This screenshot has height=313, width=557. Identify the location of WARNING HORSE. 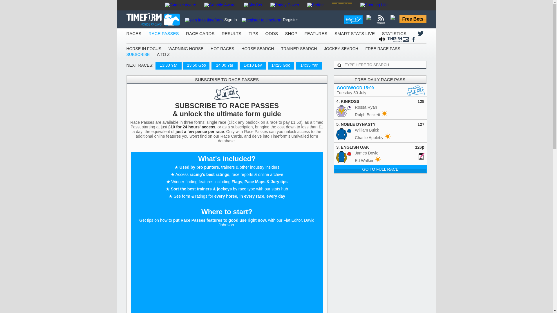
(186, 49).